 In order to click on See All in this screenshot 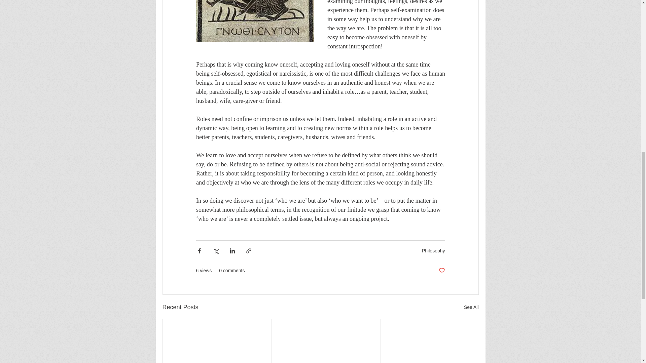, I will do `click(471, 307)`.